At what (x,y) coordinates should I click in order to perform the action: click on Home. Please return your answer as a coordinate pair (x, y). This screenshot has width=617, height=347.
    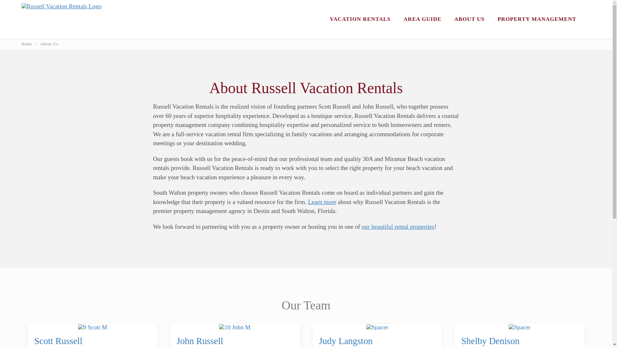
    Looking at the image, I should click on (27, 44).